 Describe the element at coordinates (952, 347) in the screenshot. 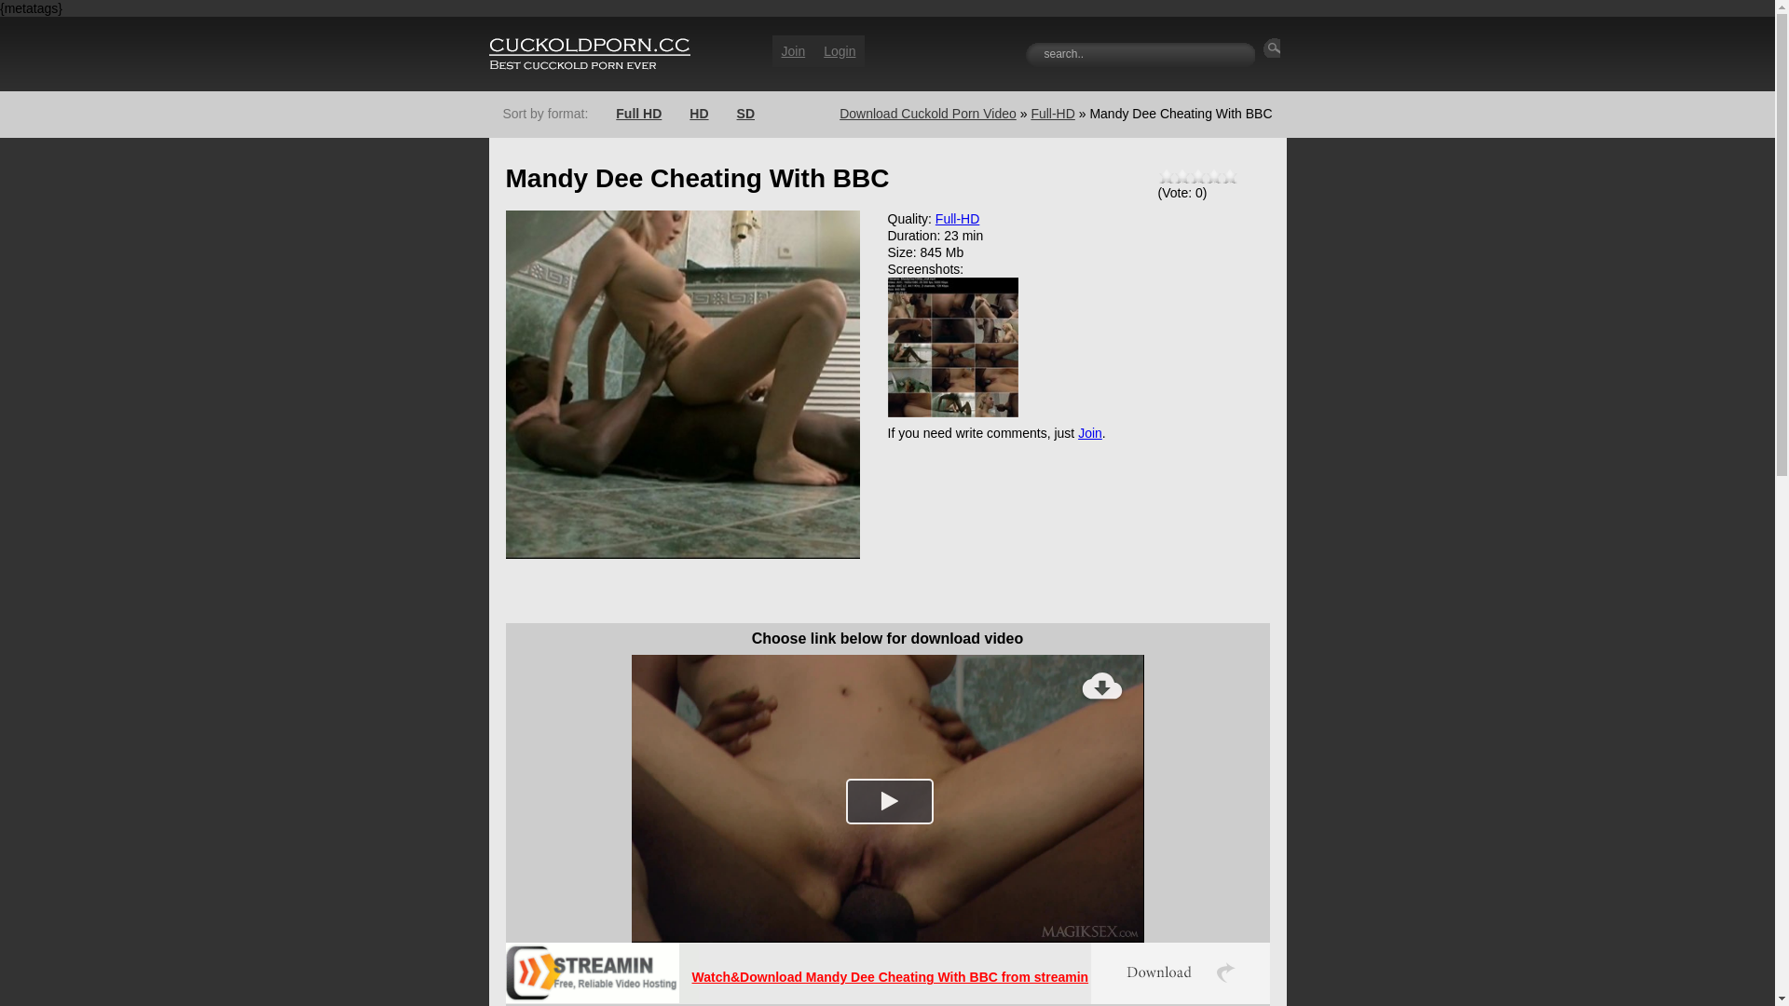

I see `Mandy Dee Cheating With BBC` at that location.